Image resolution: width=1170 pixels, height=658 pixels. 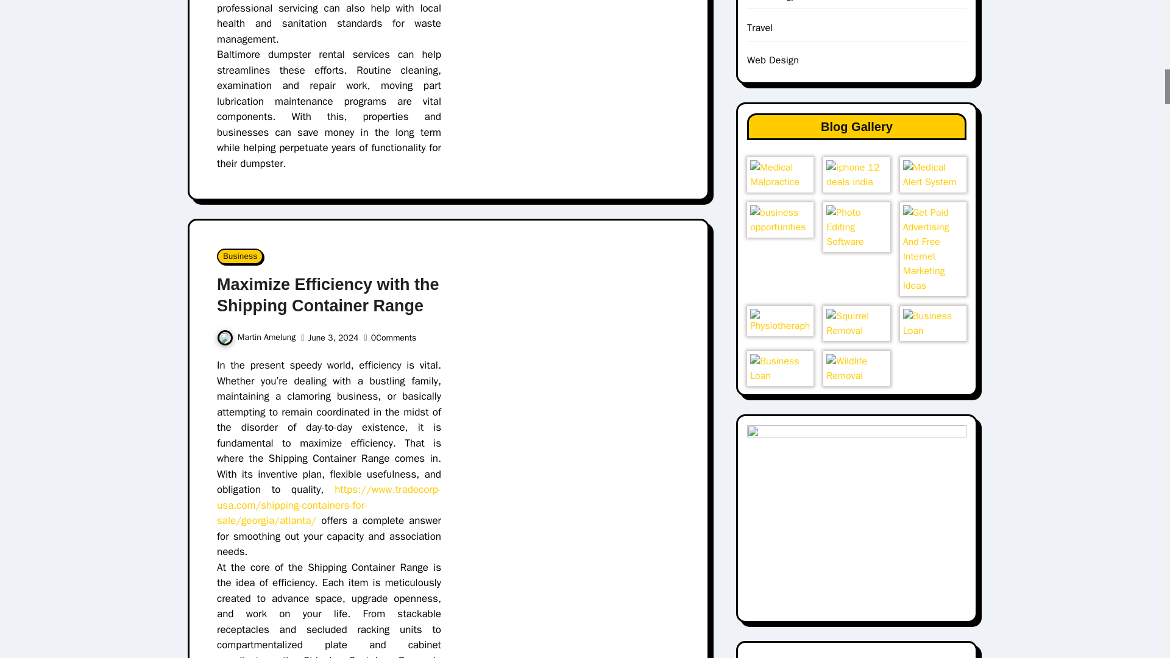 What do you see at coordinates (240, 256) in the screenshot?
I see `Business` at bounding box center [240, 256].